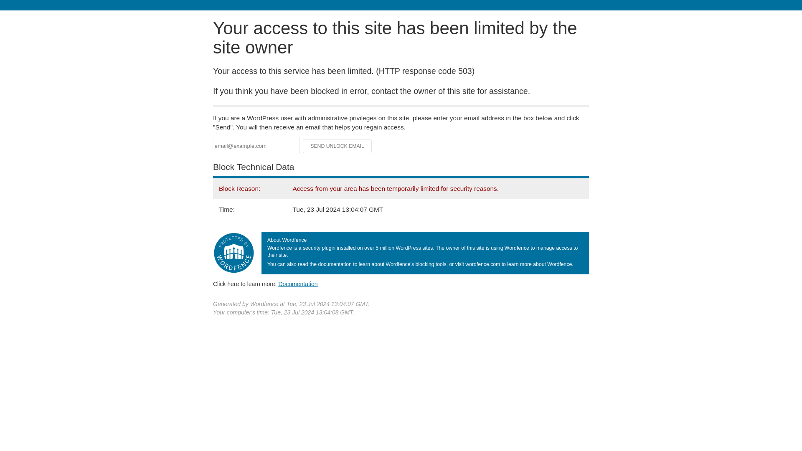 Image resolution: width=802 pixels, height=451 pixels. Describe the element at coordinates (338, 146) in the screenshot. I see `Send Unlock Email` at that location.